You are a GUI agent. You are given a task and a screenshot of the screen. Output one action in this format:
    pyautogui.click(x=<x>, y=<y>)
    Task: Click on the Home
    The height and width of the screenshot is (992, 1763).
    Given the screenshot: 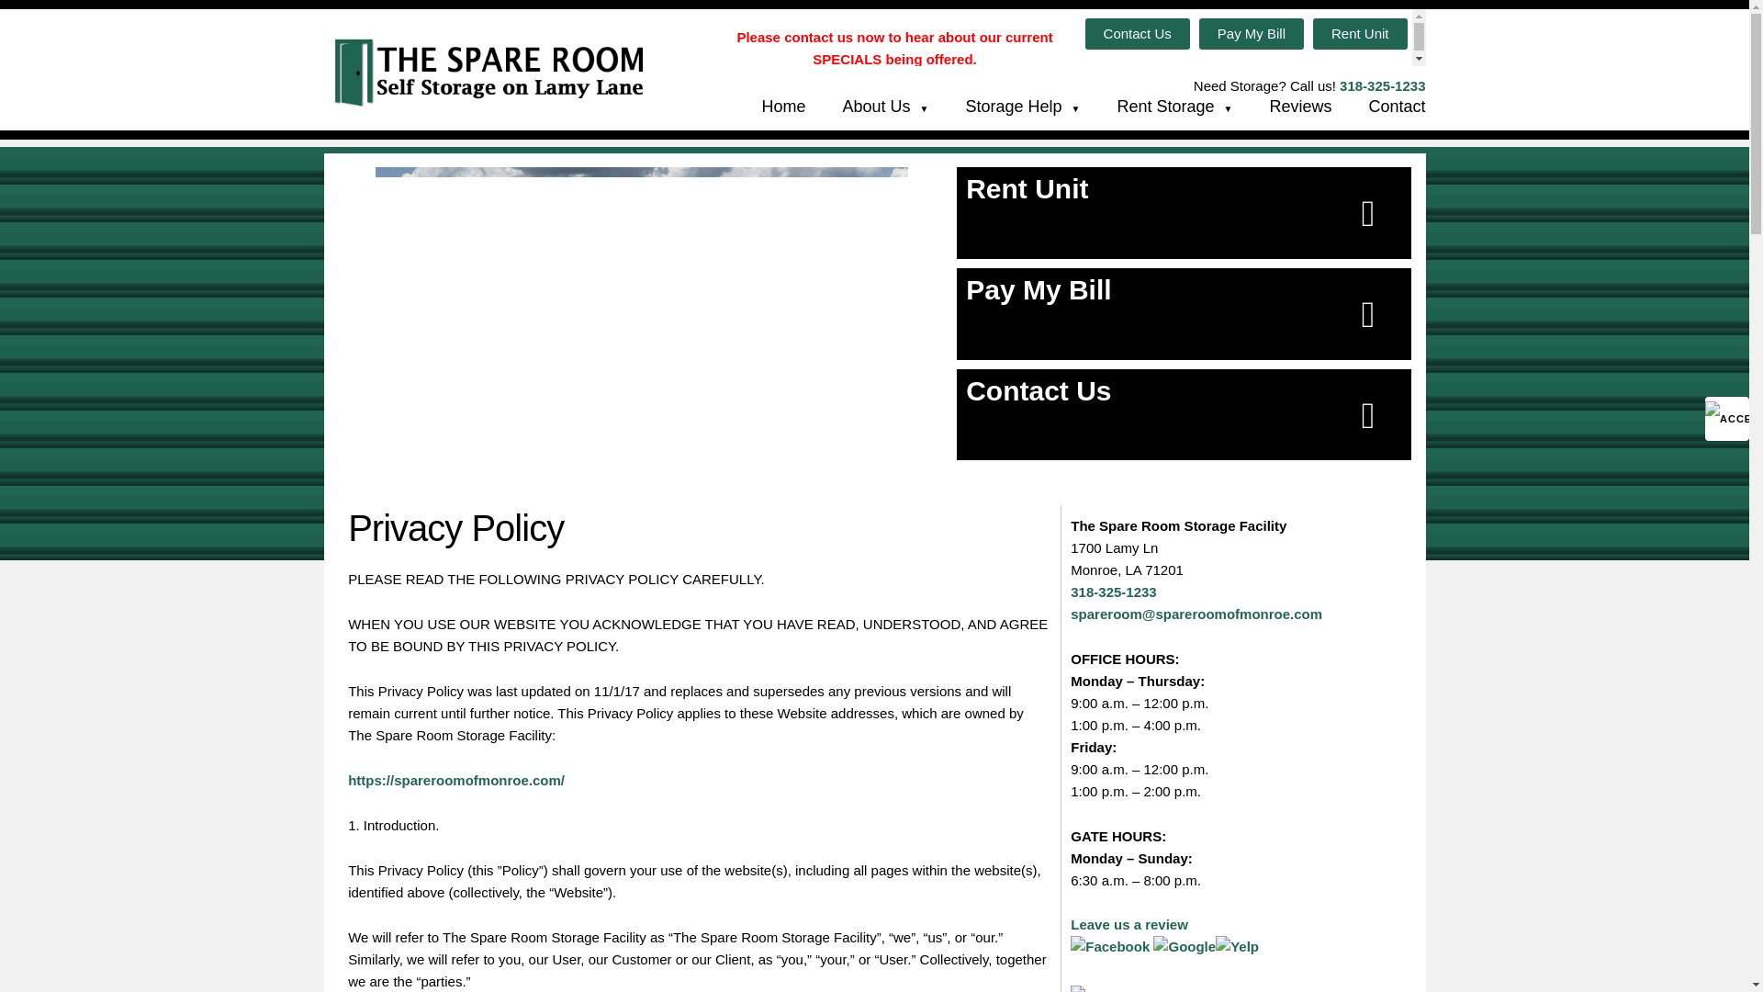 What is the action you would take?
    pyautogui.click(x=765, y=107)
    